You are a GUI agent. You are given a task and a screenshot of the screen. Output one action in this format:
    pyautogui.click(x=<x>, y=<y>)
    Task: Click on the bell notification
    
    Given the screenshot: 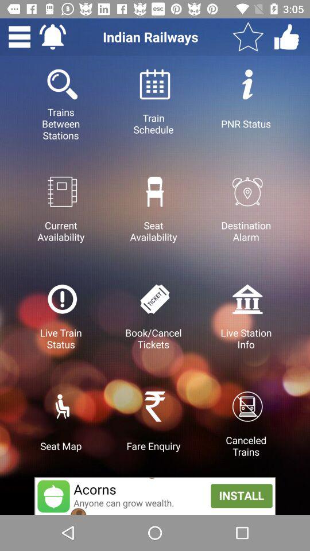 What is the action you would take?
    pyautogui.click(x=53, y=37)
    